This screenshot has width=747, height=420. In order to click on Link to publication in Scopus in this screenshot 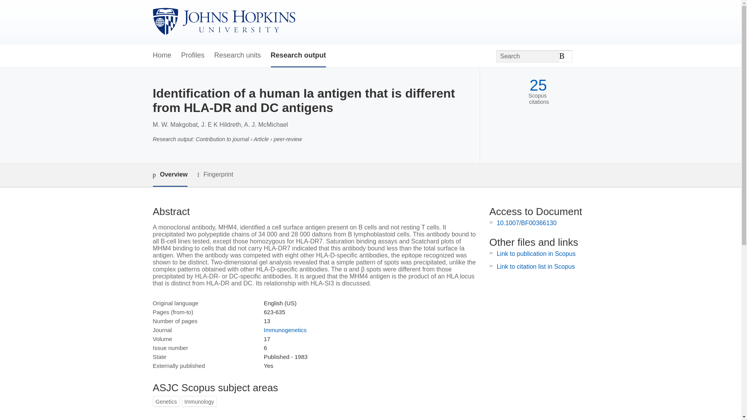, I will do `click(536, 254)`.